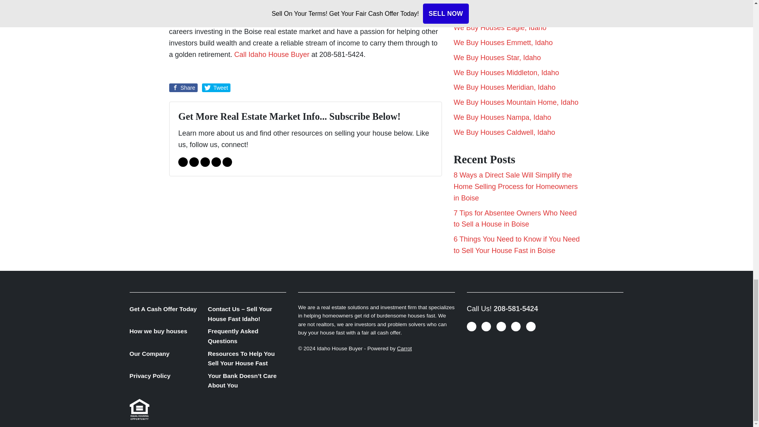 The image size is (759, 427). I want to click on Share on Facebook, so click(183, 88).